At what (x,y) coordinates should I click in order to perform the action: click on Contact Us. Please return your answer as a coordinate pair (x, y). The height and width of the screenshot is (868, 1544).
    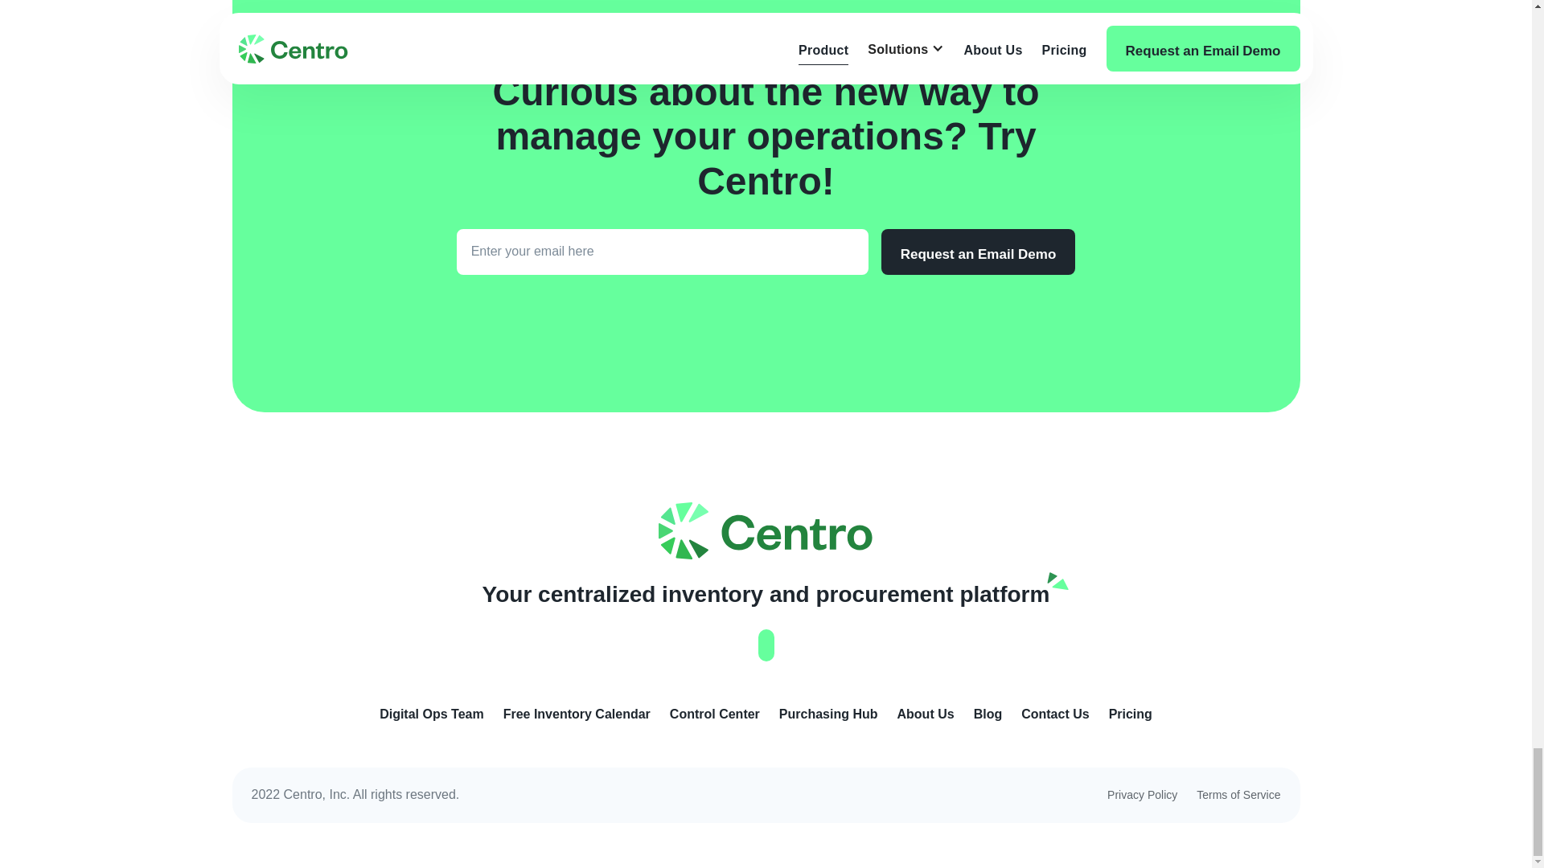
    Looking at the image, I should click on (1054, 714).